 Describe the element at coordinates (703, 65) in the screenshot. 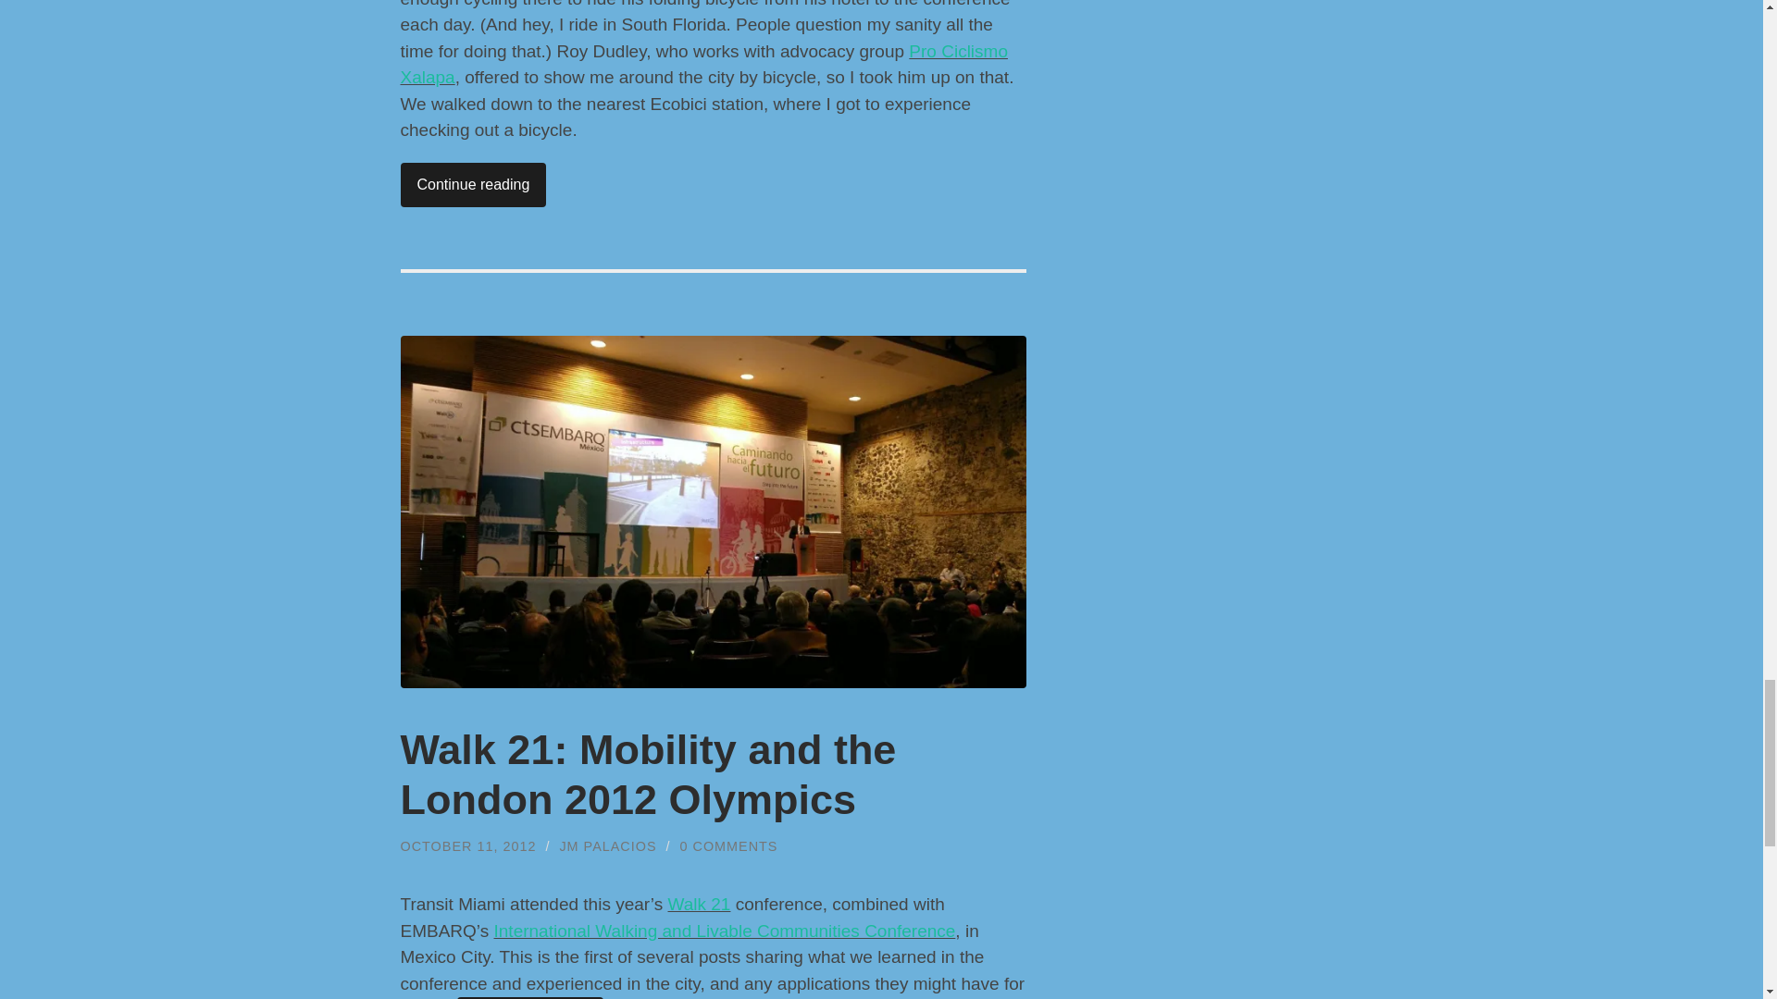

I see `Pro Ciclismo Xalapa` at that location.